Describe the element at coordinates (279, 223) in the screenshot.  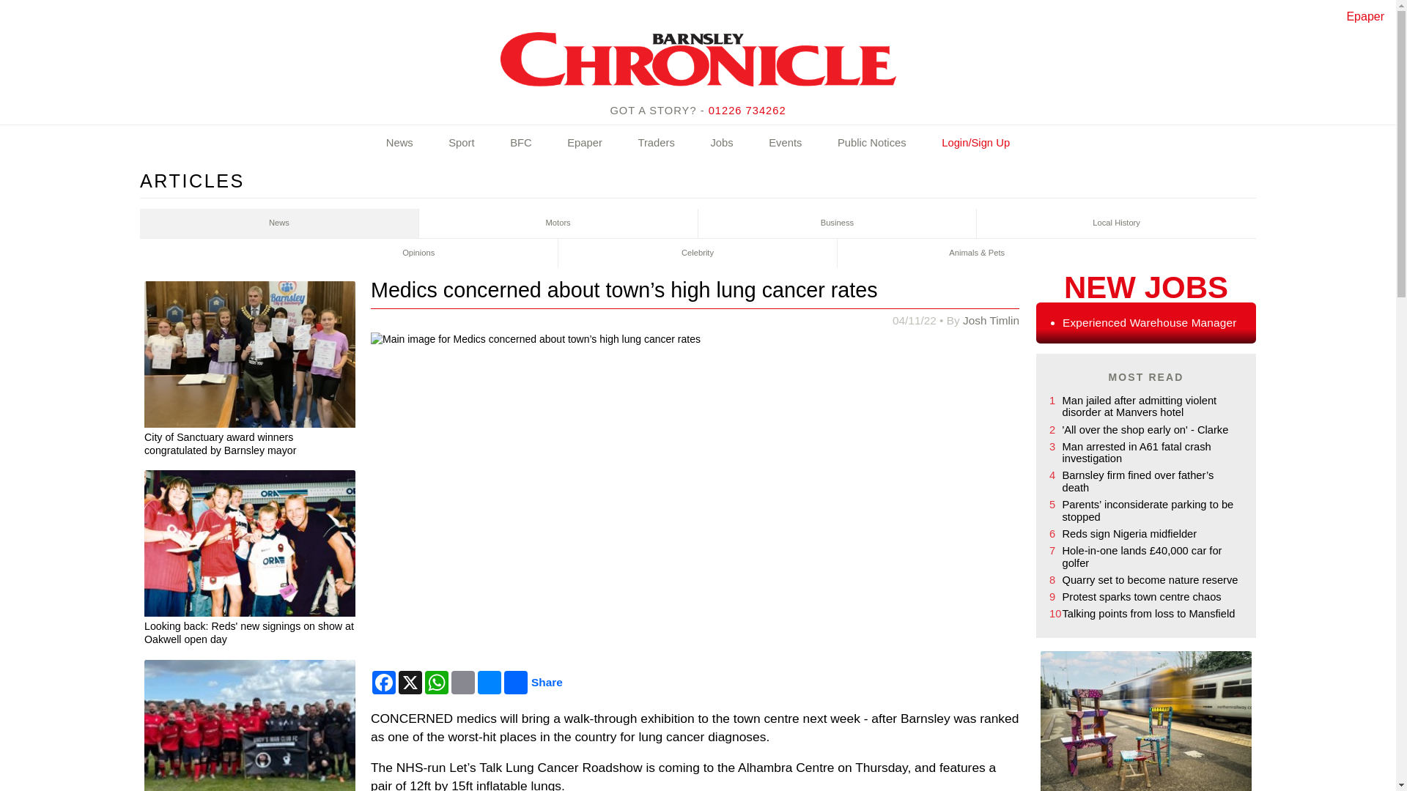
I see `News` at that location.